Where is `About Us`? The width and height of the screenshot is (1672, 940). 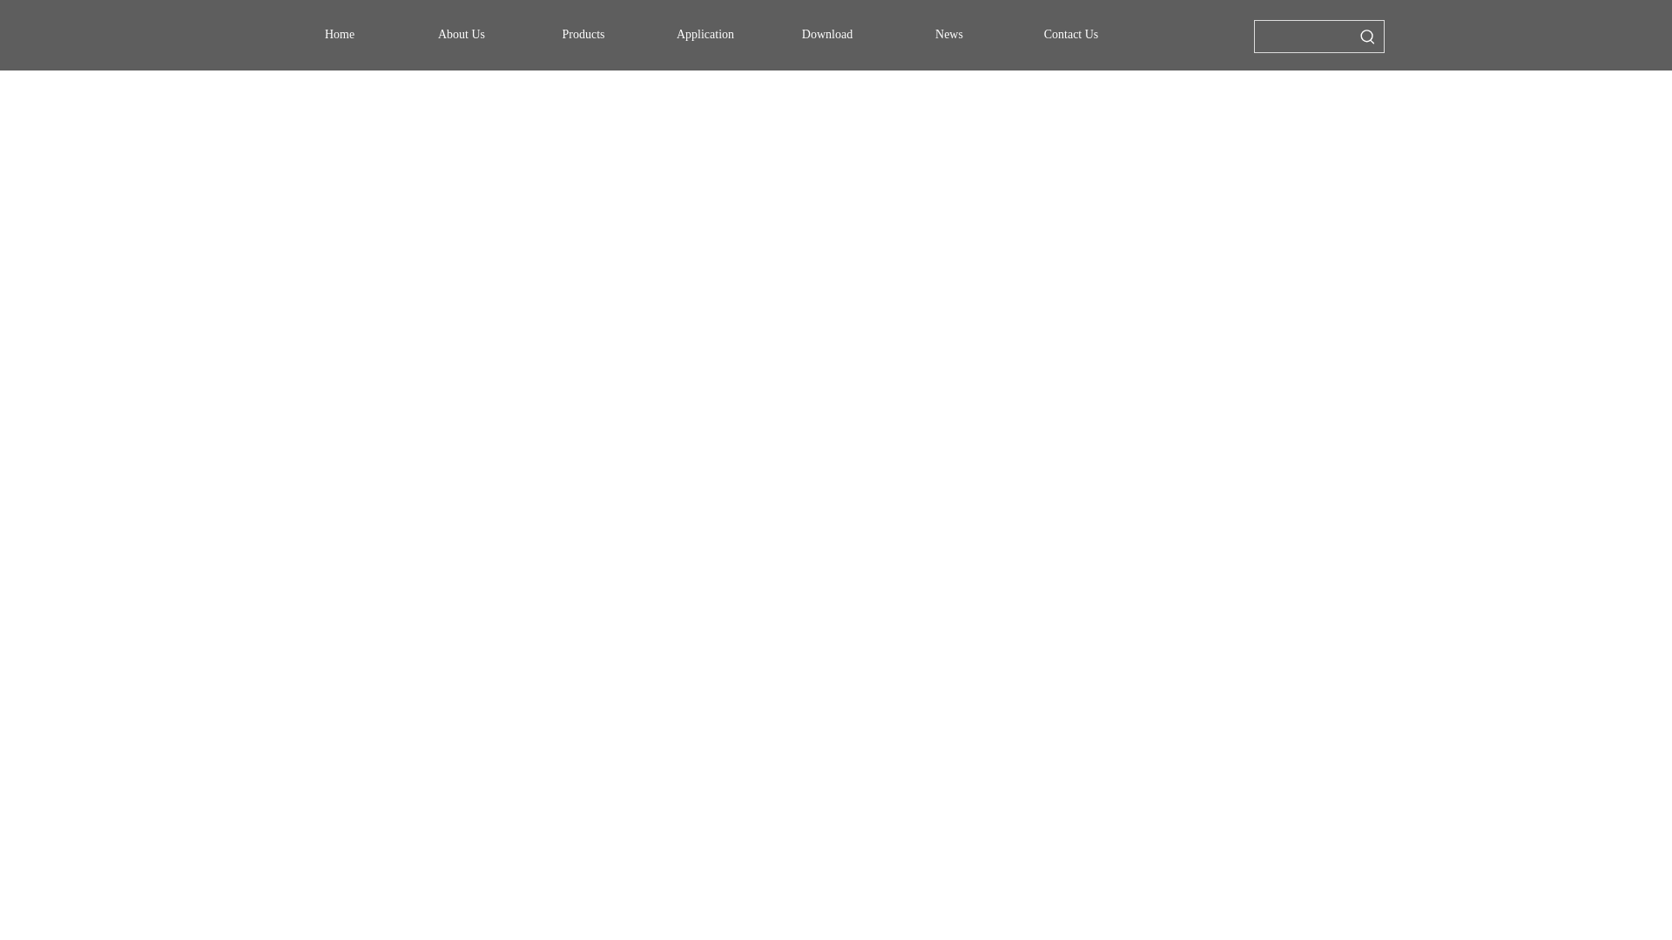 About Us is located at coordinates (462, 35).